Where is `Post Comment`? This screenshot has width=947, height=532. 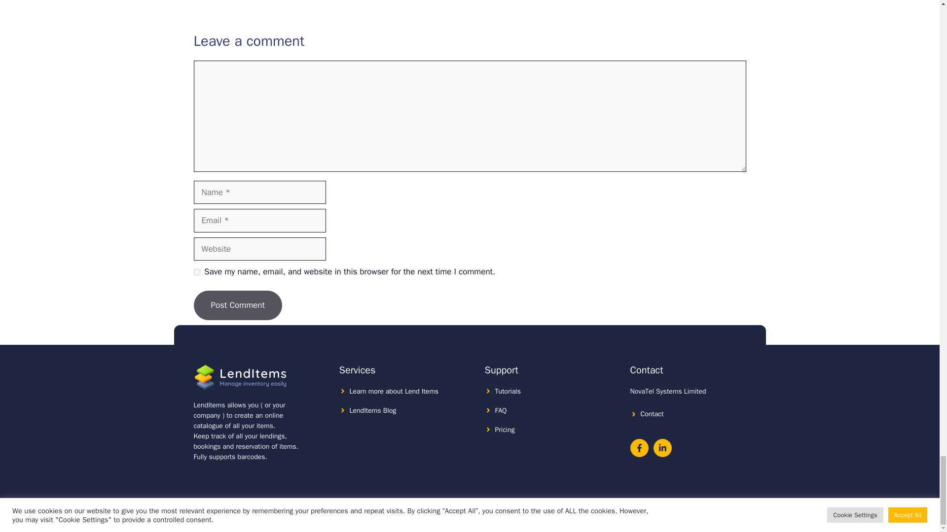
Post Comment is located at coordinates (237, 305).